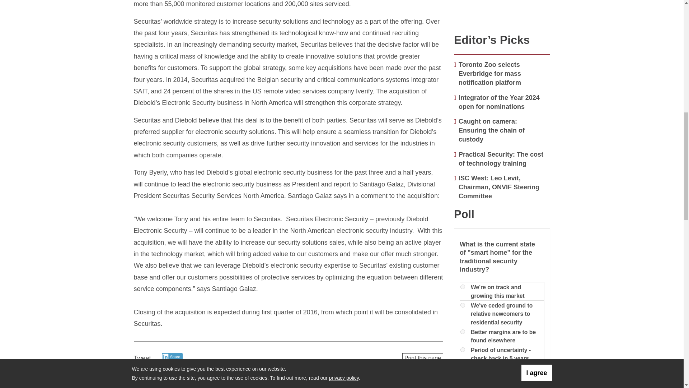 The width and height of the screenshot is (689, 388). I want to click on gpoll184b400fc, so click(463, 349).